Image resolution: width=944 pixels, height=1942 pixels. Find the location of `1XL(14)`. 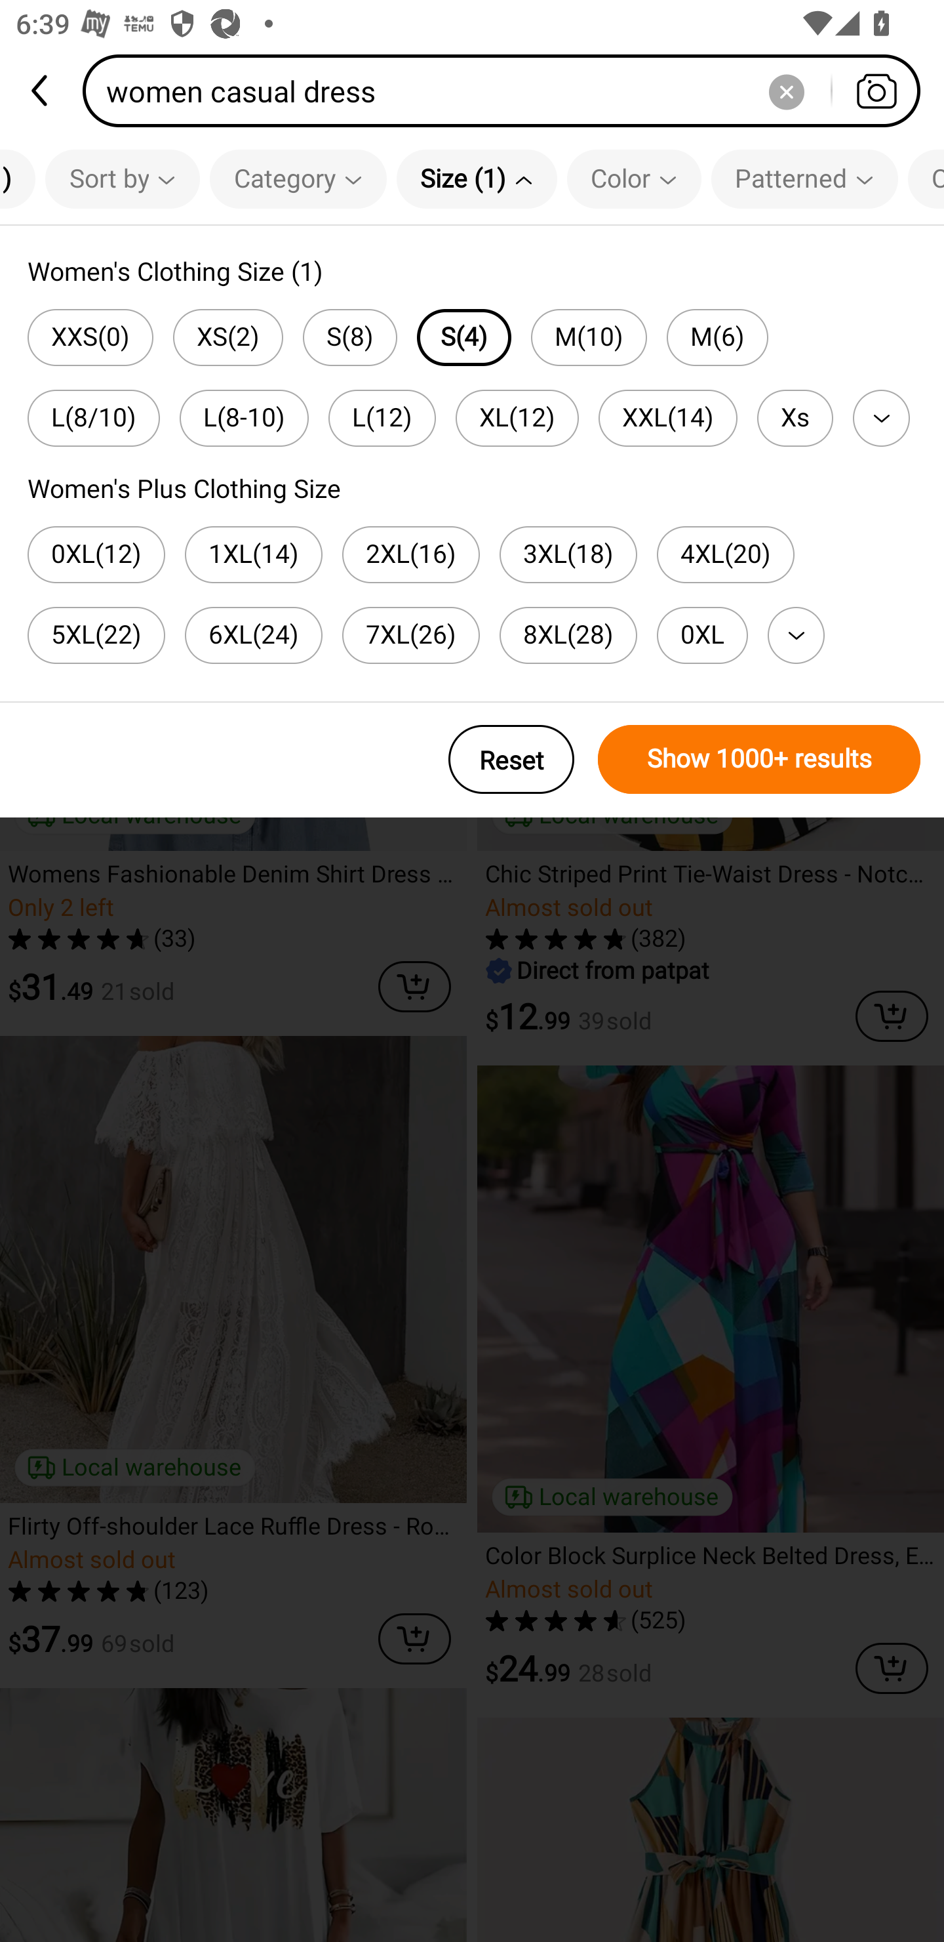

1XL(14) is located at coordinates (254, 554).